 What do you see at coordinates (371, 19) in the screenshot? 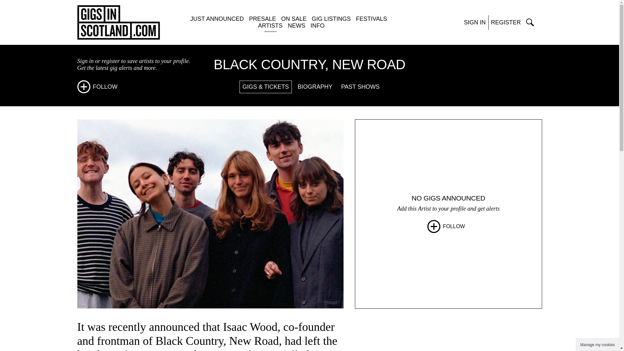
I see `FESTIVALS` at bounding box center [371, 19].